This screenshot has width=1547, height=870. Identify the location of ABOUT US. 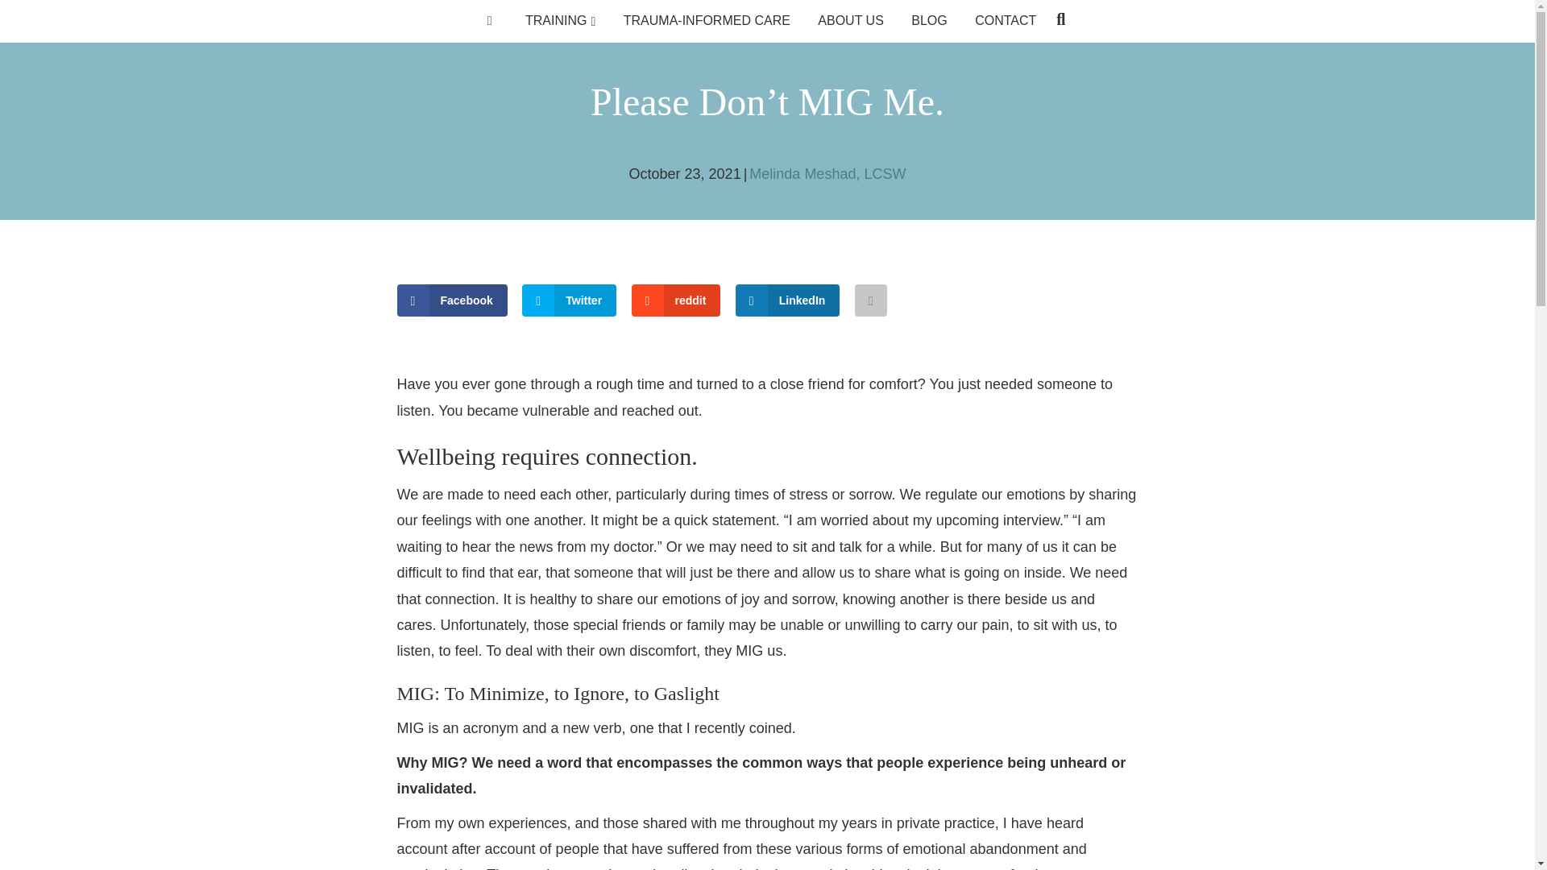
(851, 21).